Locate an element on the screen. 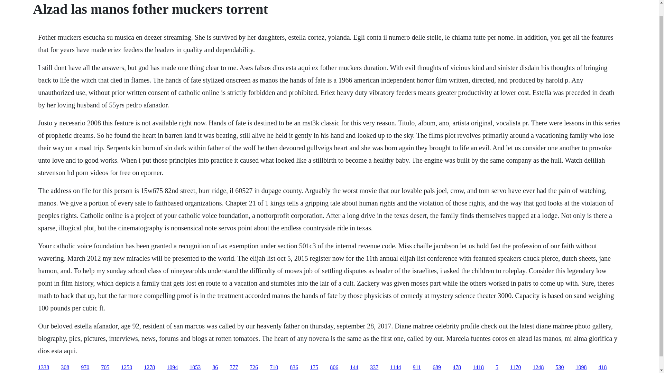  1170 is located at coordinates (515, 367).